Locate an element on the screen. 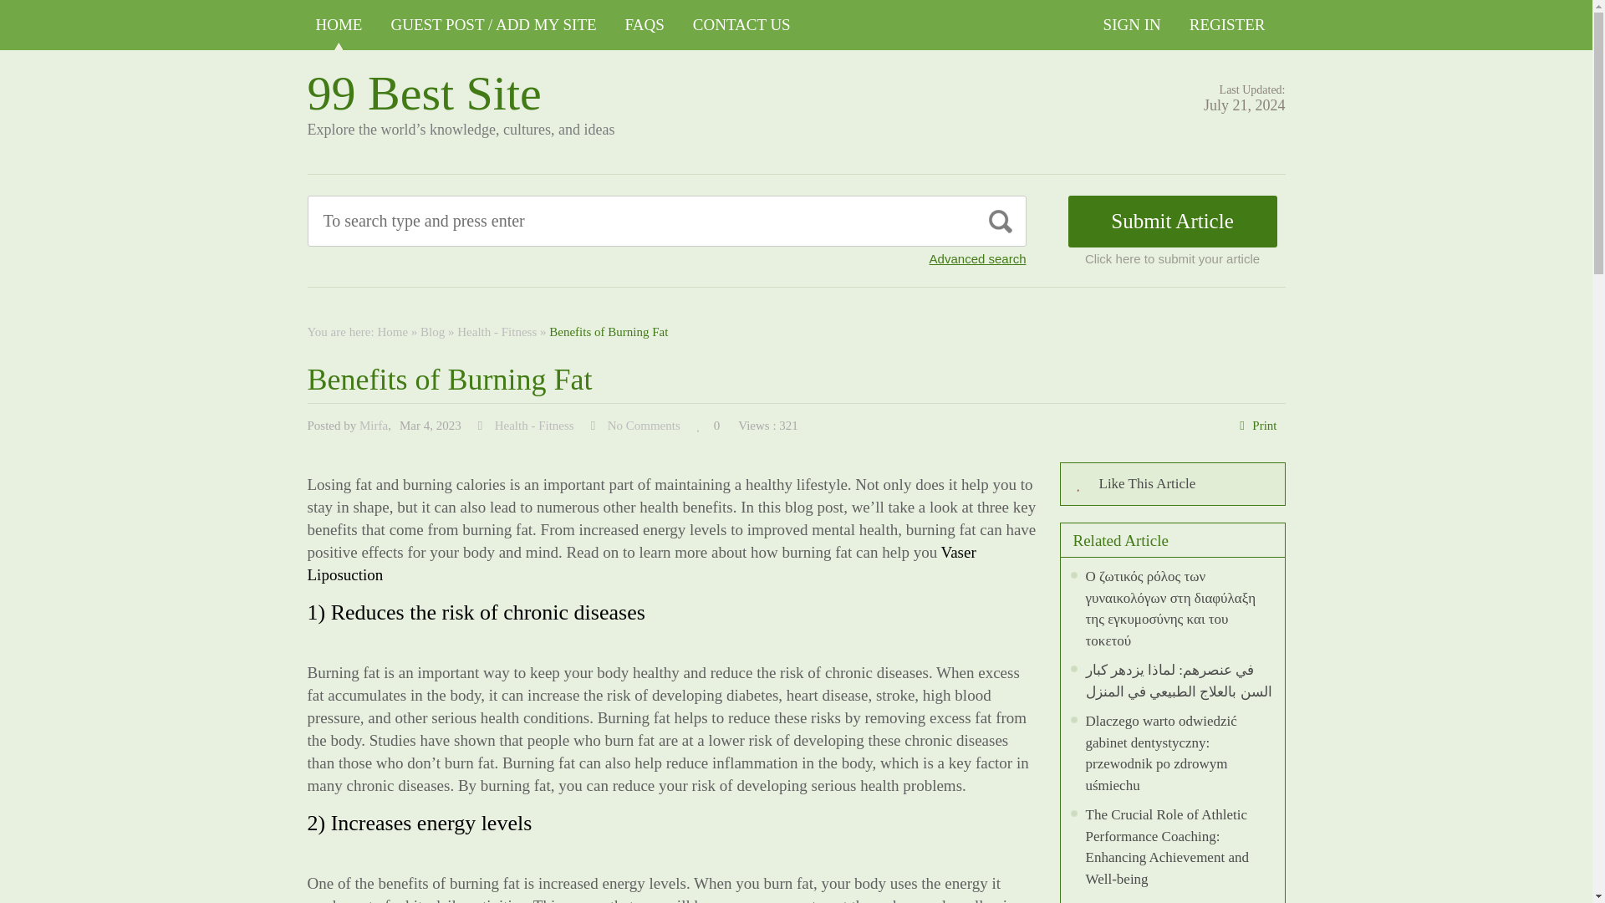  SIGN IN is located at coordinates (1132, 25).